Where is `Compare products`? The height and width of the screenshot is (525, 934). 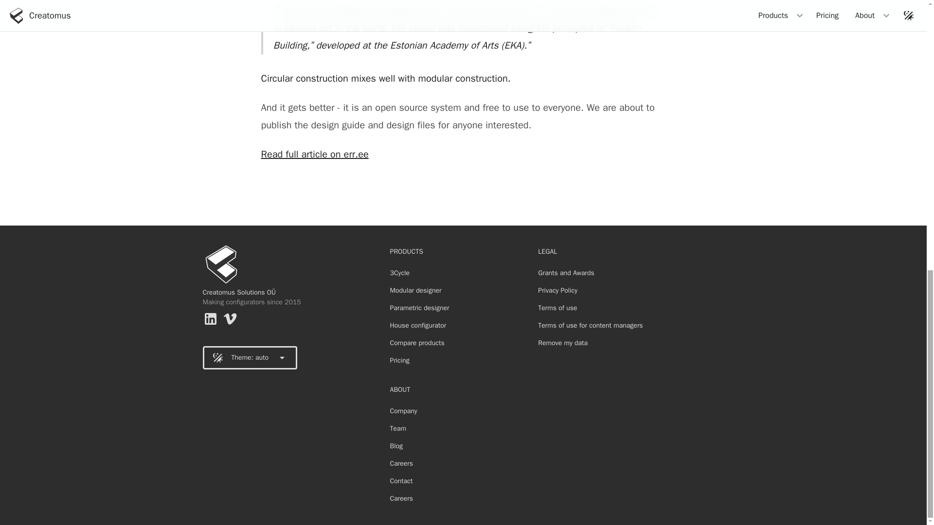 Compare products is located at coordinates (417, 343).